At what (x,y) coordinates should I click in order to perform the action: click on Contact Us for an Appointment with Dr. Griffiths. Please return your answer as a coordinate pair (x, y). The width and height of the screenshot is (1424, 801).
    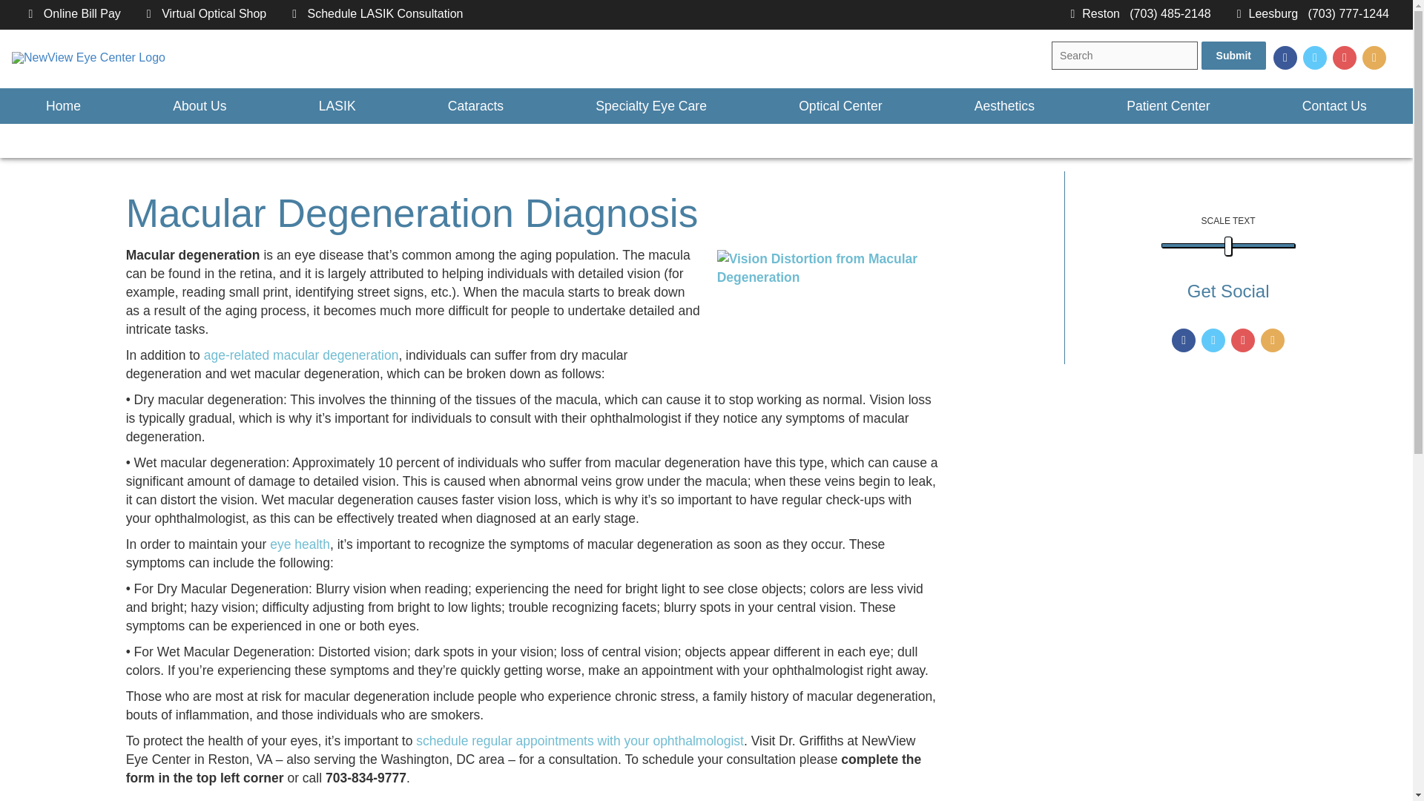
    Looking at the image, I should click on (579, 740).